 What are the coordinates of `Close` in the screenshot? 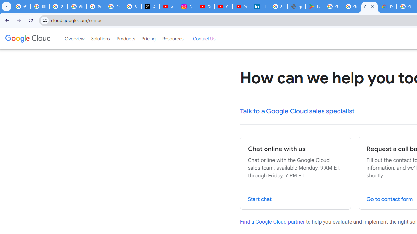 It's located at (372, 6).